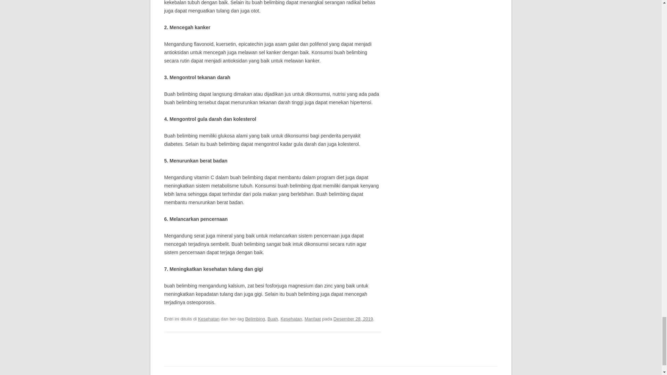 The height and width of the screenshot is (375, 667). What do you see at coordinates (291, 319) in the screenshot?
I see `Kesehatan` at bounding box center [291, 319].